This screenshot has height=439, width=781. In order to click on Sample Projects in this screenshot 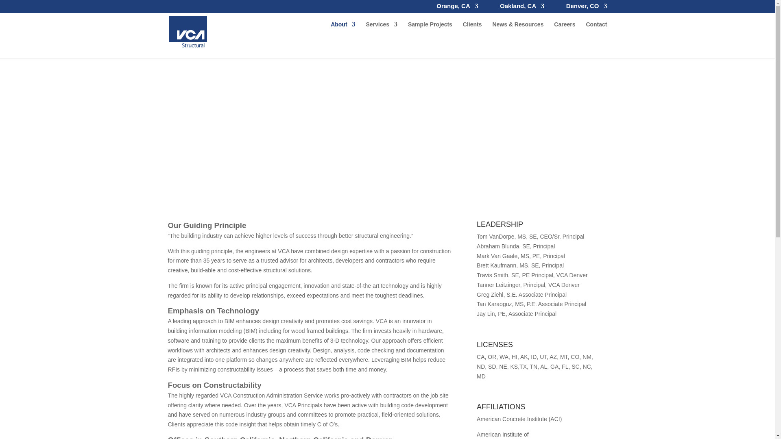, I will do `click(430, 40)`.